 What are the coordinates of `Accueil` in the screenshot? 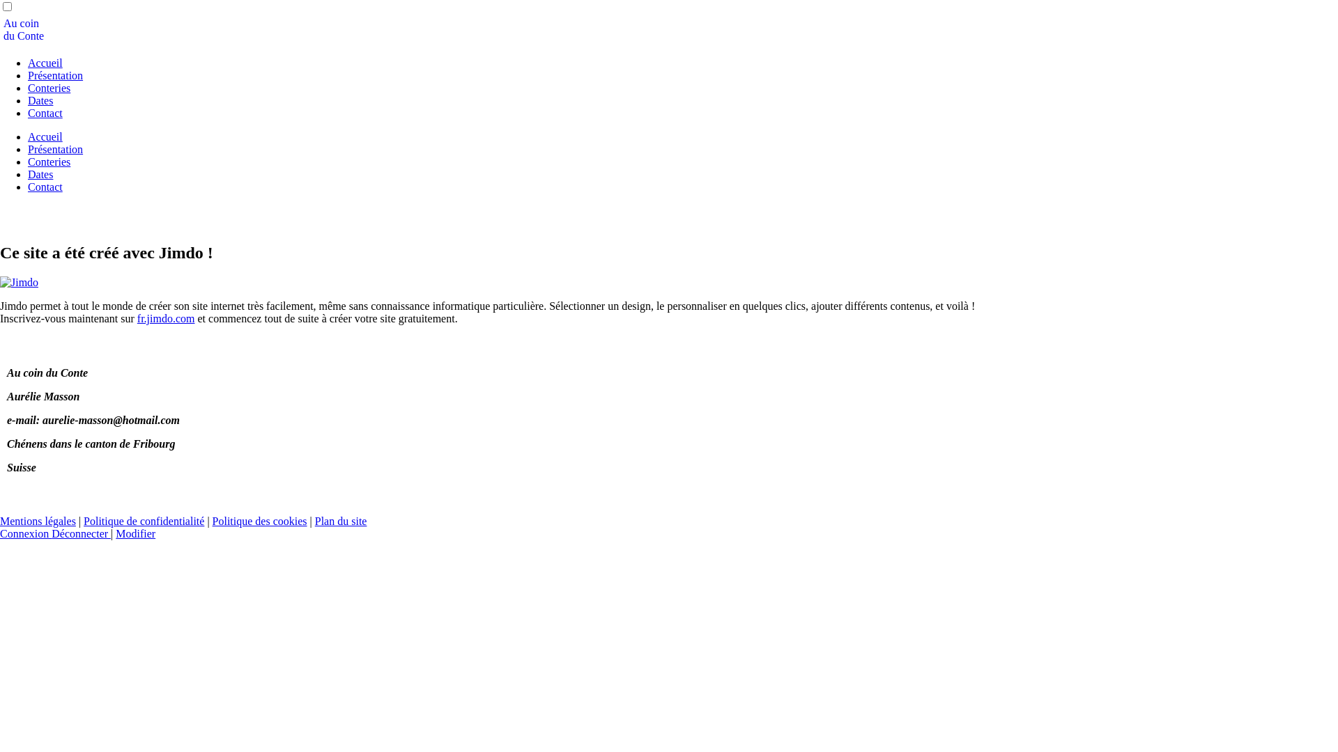 It's located at (45, 63).